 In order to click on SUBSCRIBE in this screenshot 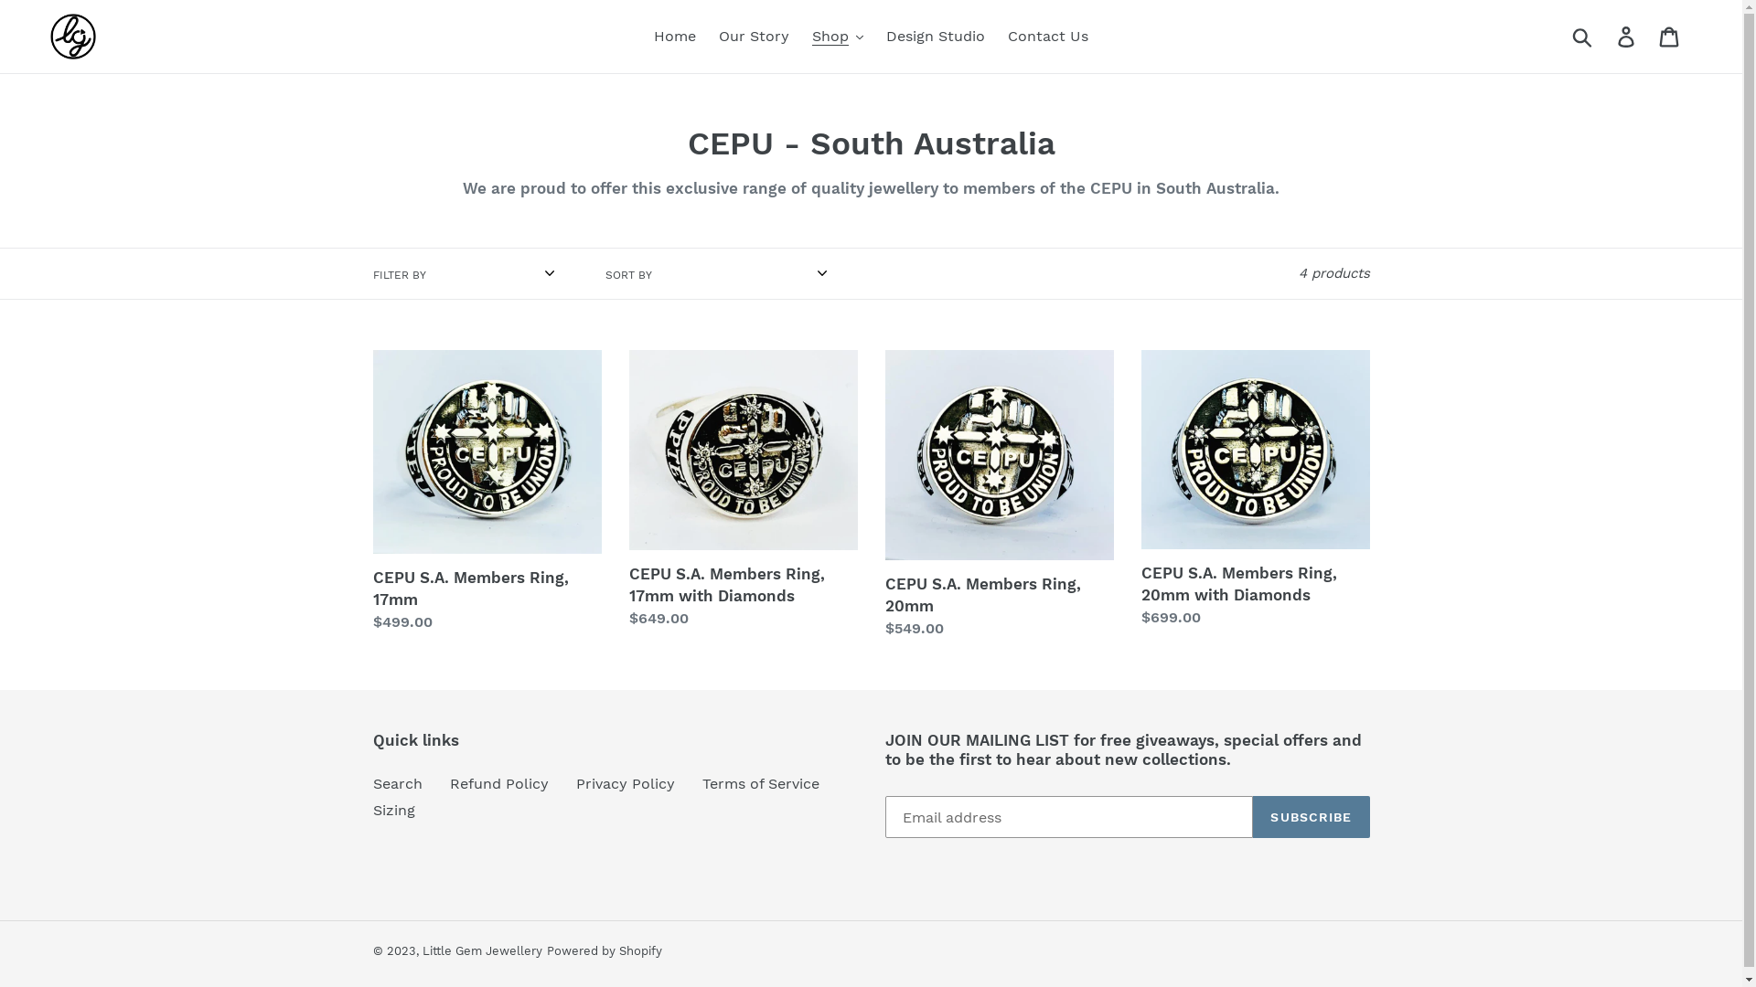, I will do `click(1312, 817)`.